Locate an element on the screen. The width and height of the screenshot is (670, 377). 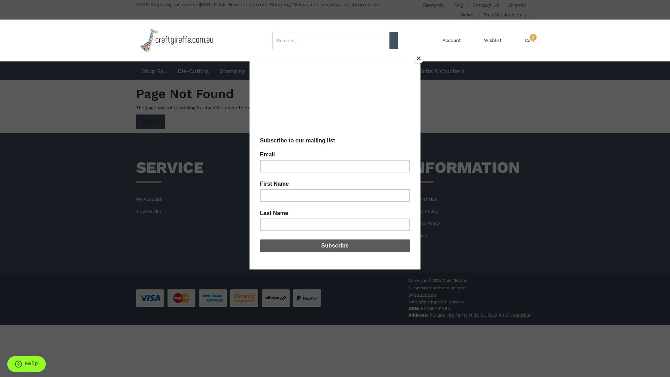
Die-Cutting is located at coordinates (193, 71).